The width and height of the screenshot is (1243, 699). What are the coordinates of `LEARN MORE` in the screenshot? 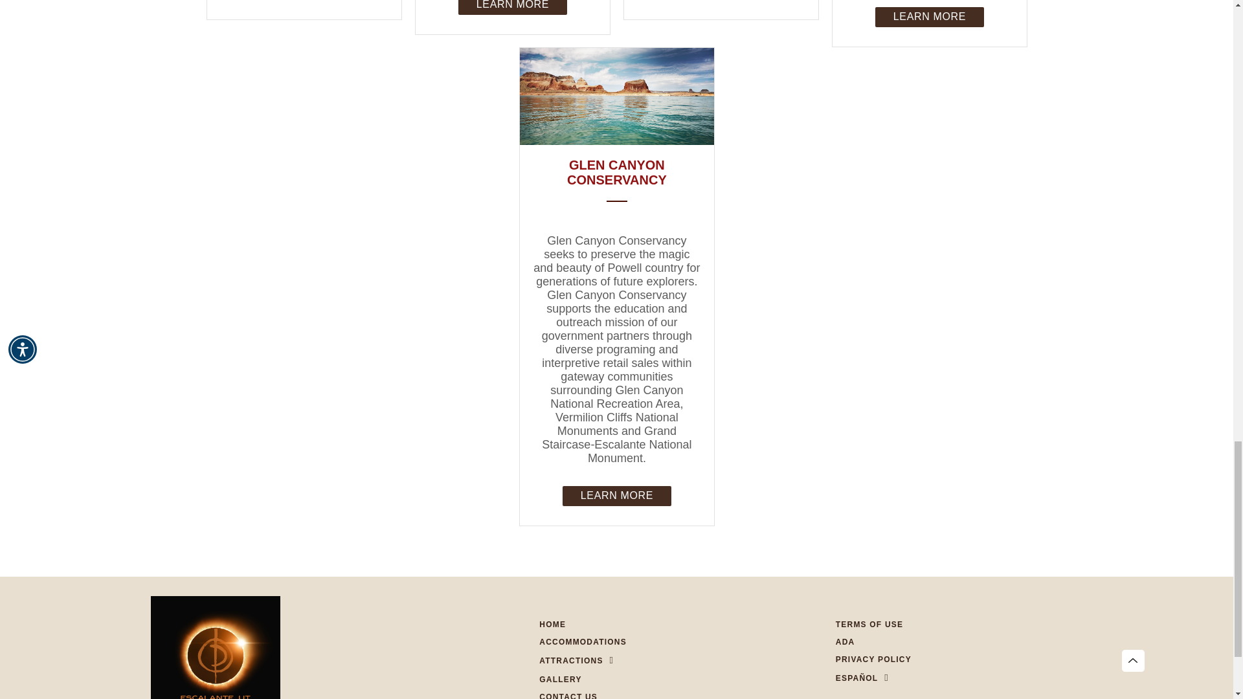 It's located at (511, 7).